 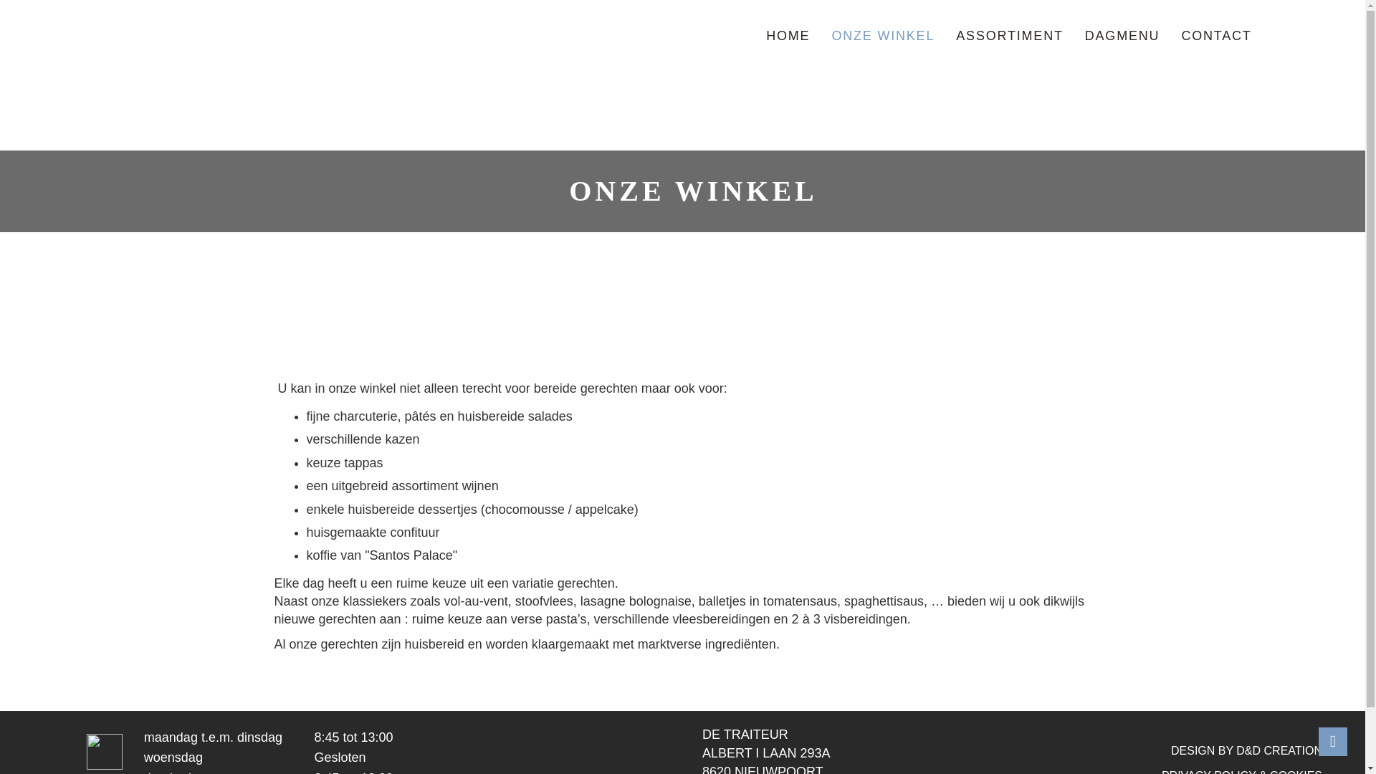 I want to click on DAGMENU, so click(x=1122, y=36).